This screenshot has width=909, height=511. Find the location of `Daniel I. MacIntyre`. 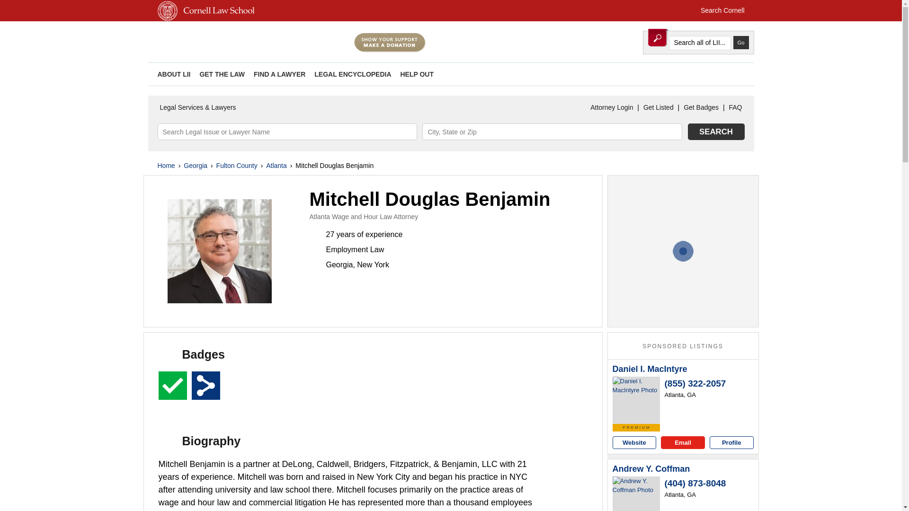

Daniel I. MacIntyre is located at coordinates (636, 400).